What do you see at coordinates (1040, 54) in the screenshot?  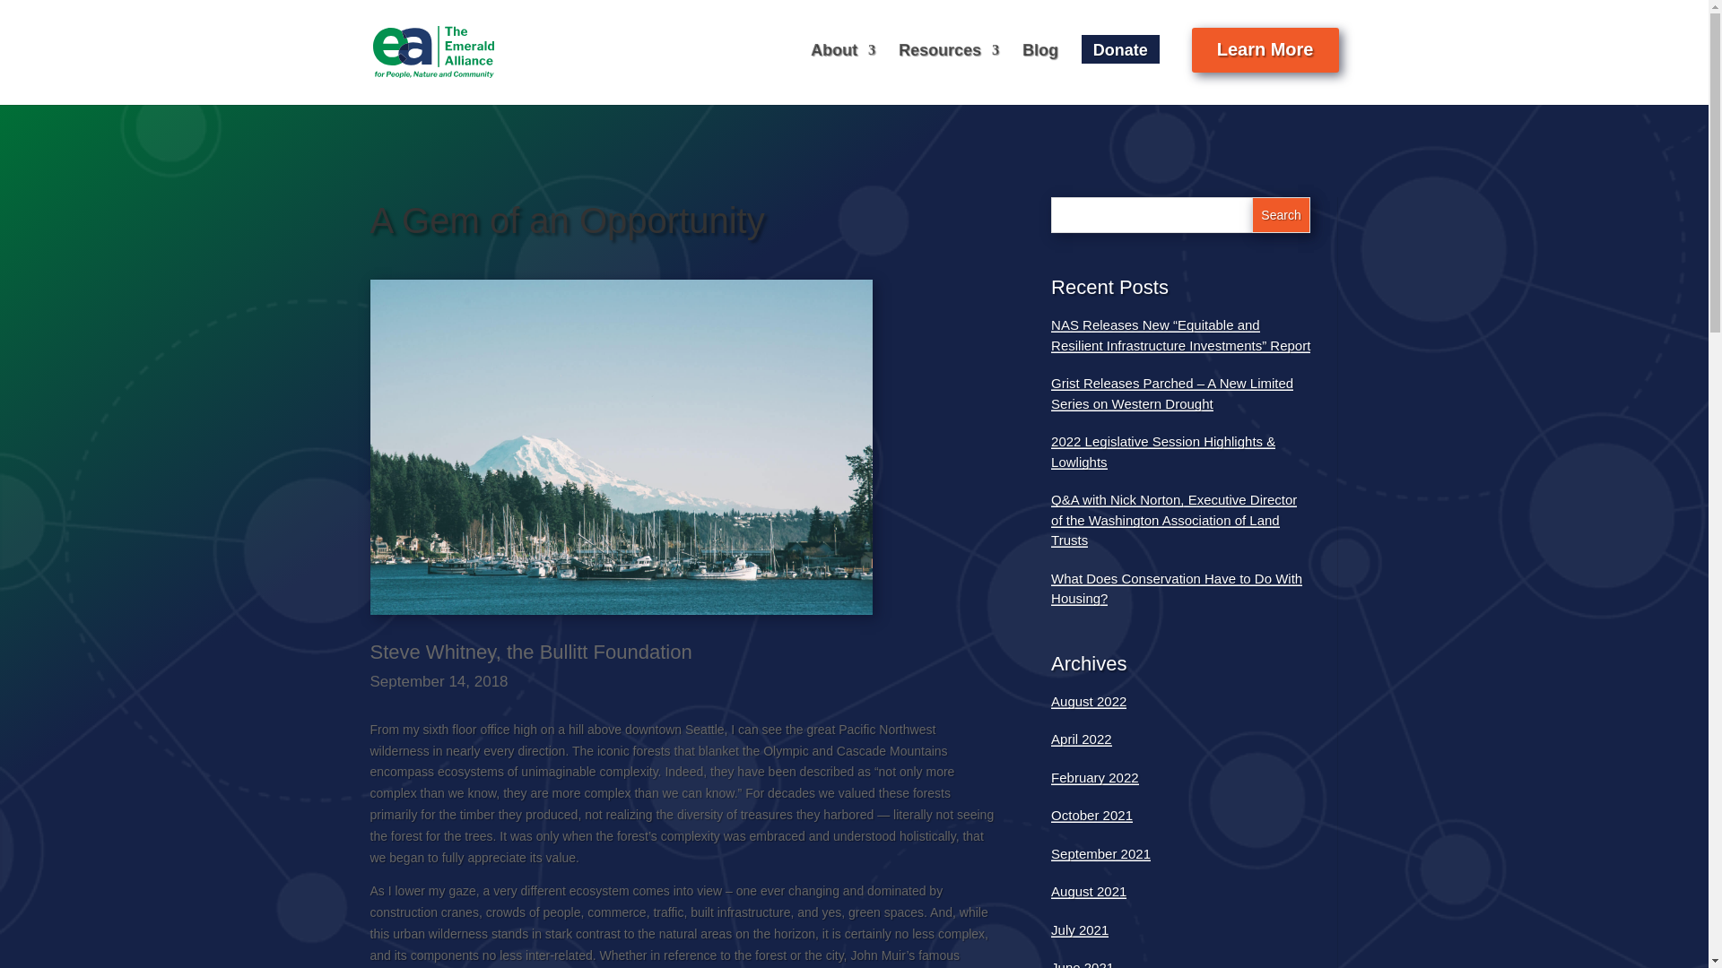 I see `Blog` at bounding box center [1040, 54].